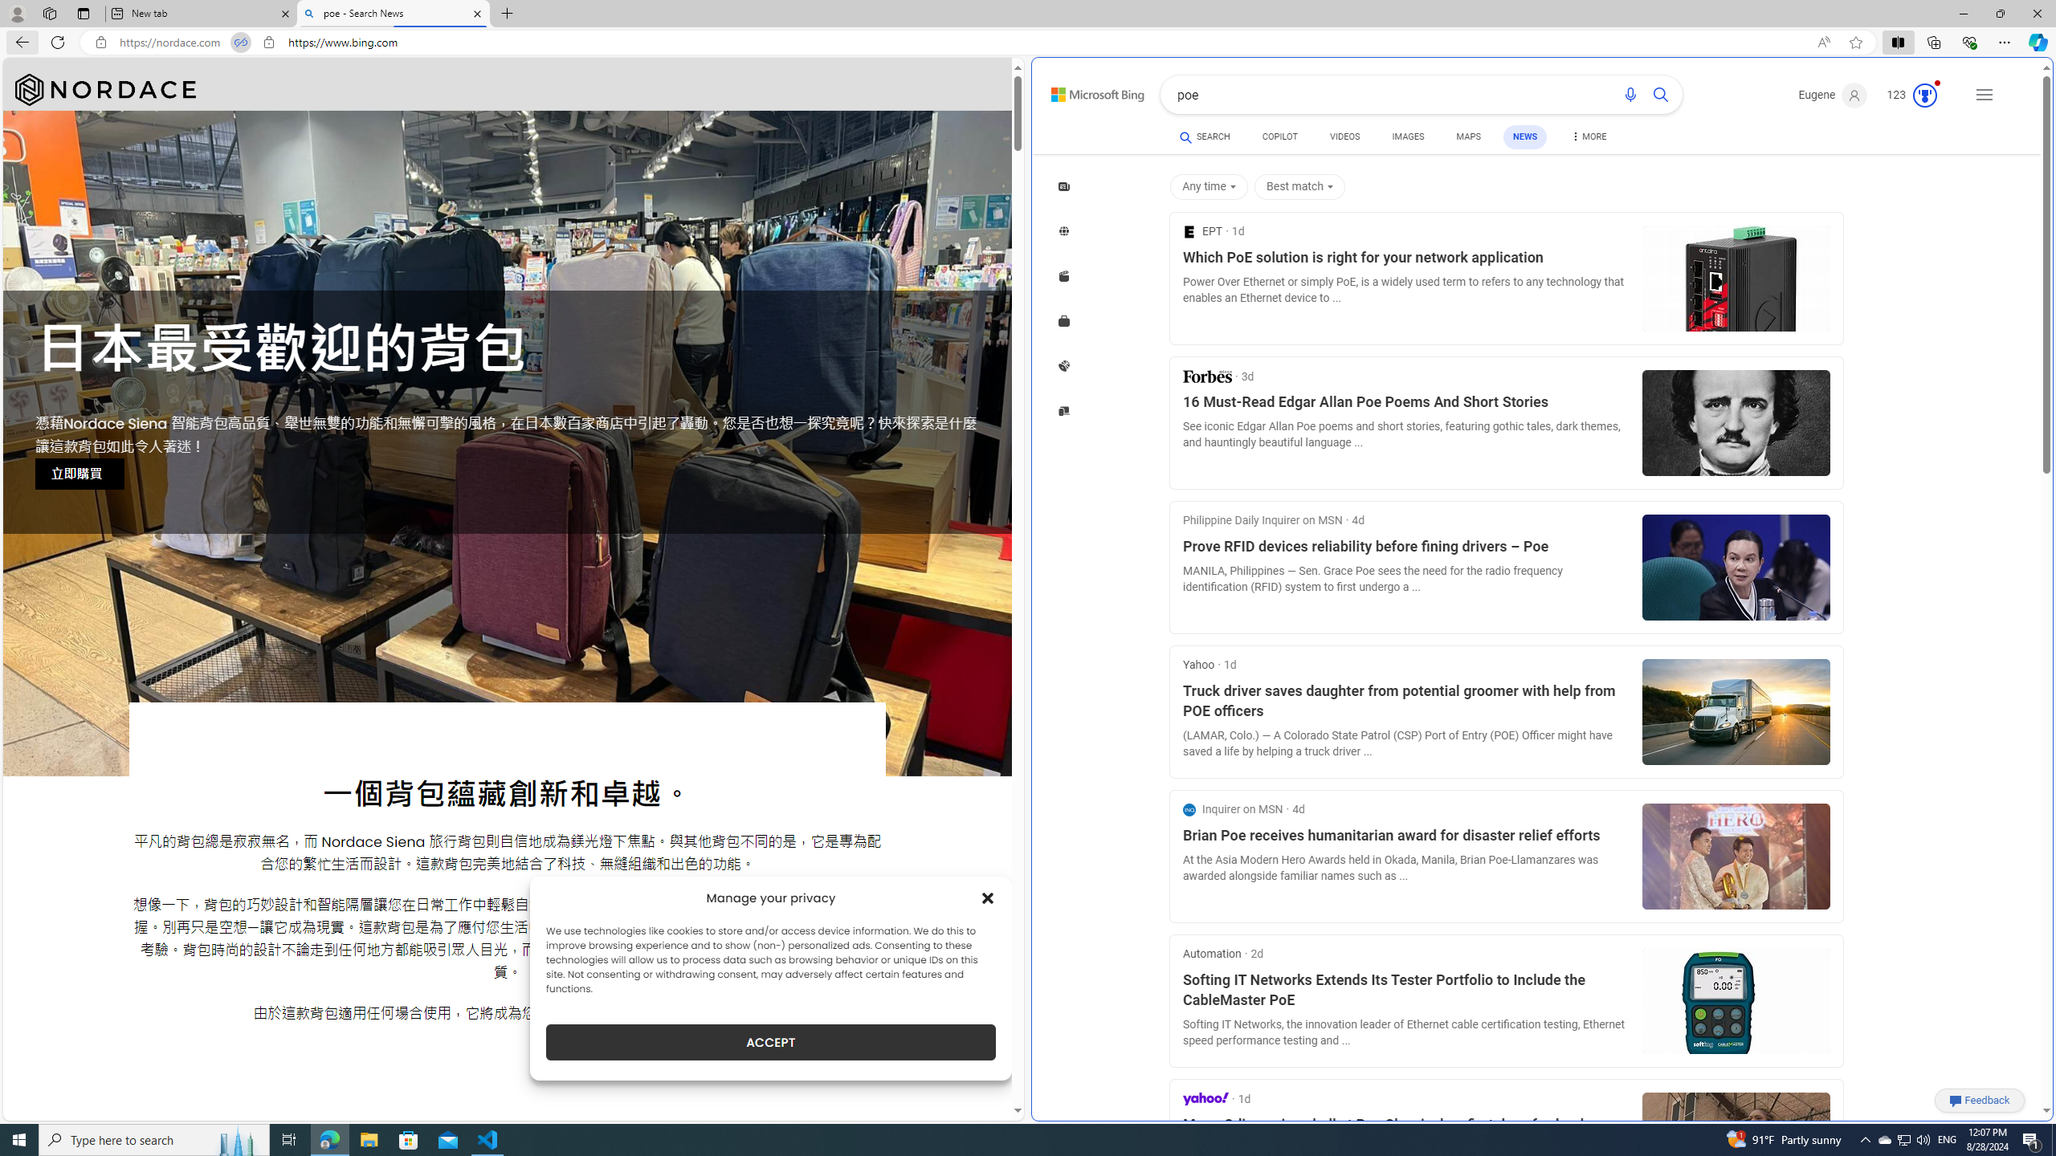 Image resolution: width=2056 pixels, height=1156 pixels. Describe the element at coordinates (1208, 187) in the screenshot. I see `Any time` at that location.